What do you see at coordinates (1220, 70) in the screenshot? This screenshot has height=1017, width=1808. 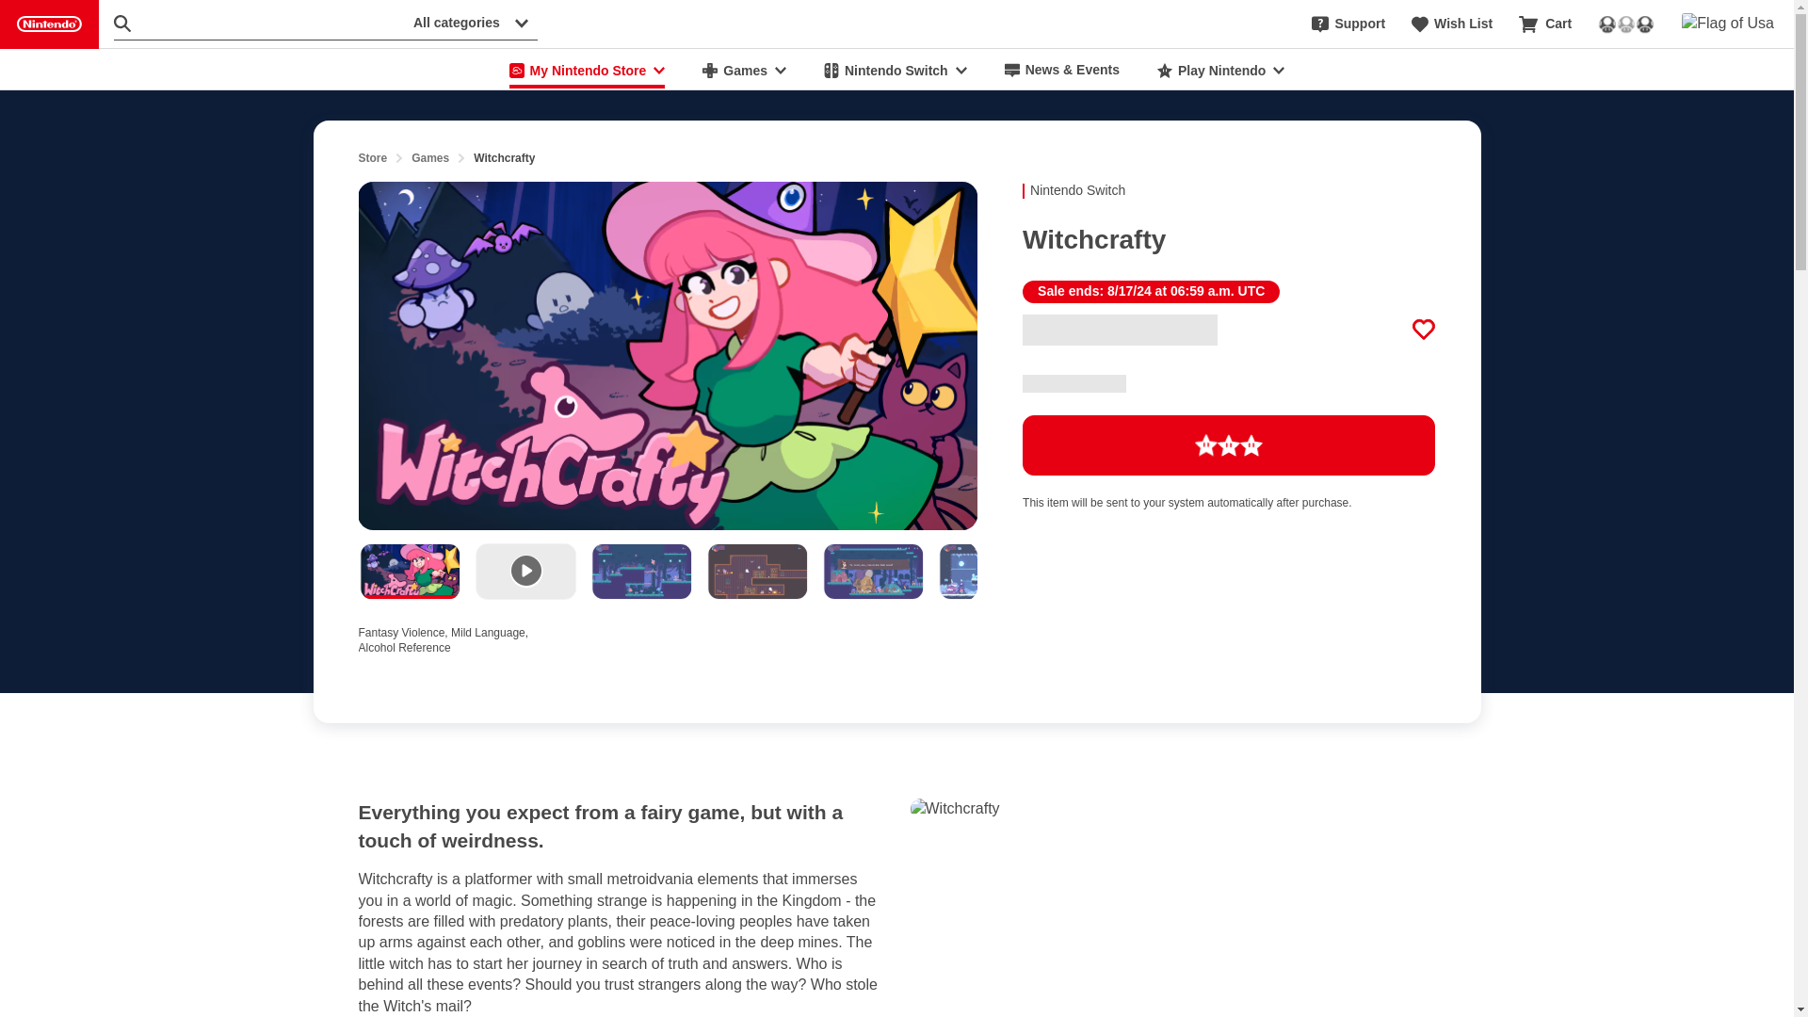 I see `Play Nintendo` at bounding box center [1220, 70].